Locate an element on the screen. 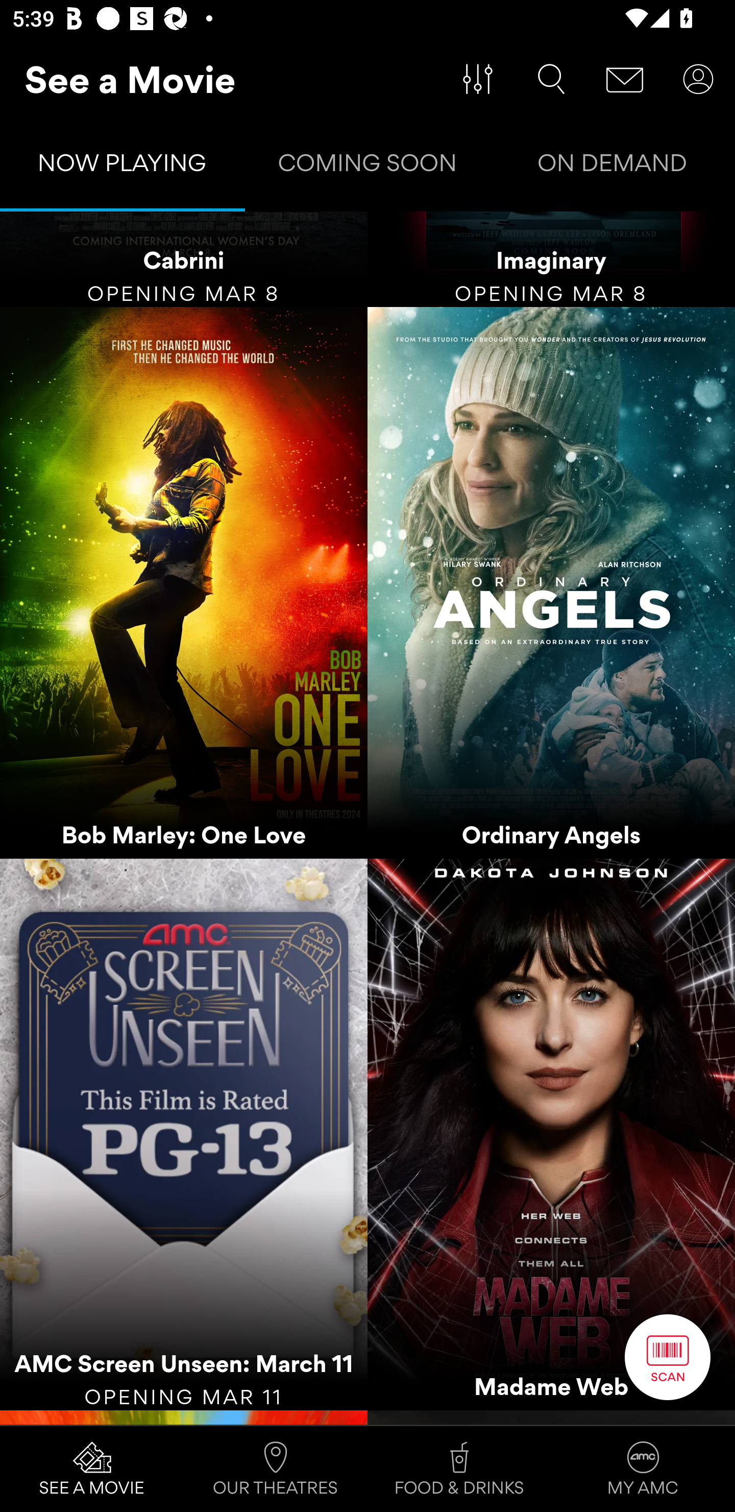 This screenshot has height=1512, width=735. SEE A MOVIE
Tab 1 of 4 is located at coordinates (92, 1469).